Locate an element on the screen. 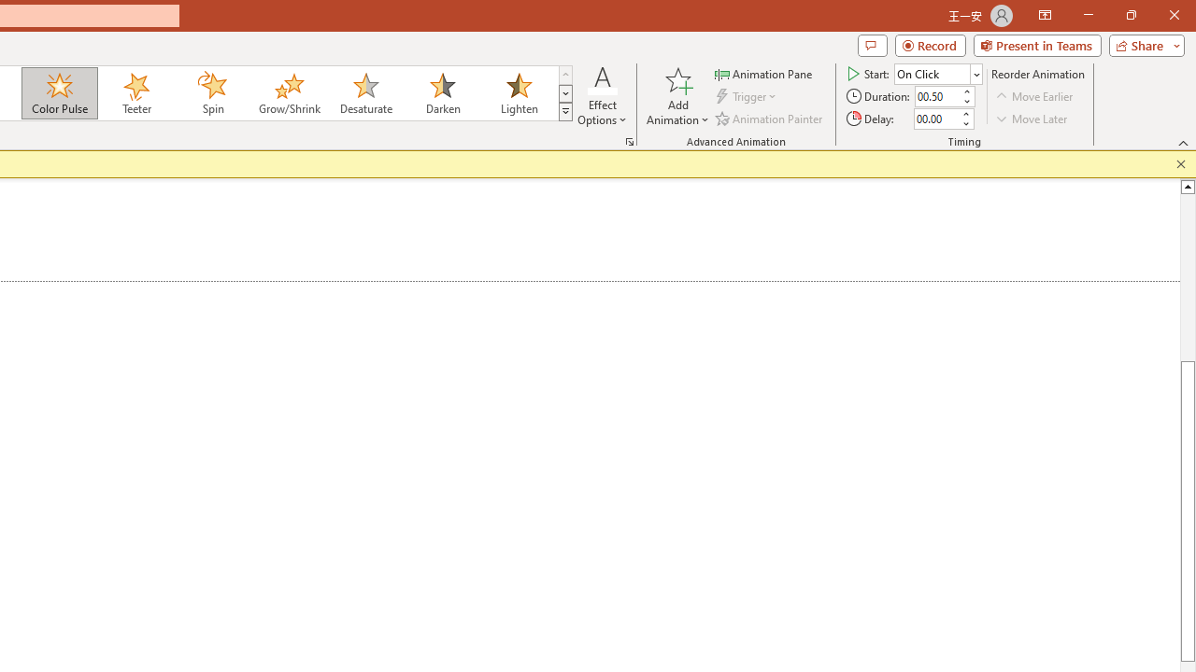 Image resolution: width=1196 pixels, height=672 pixels. Animation Pane is located at coordinates (764, 73).